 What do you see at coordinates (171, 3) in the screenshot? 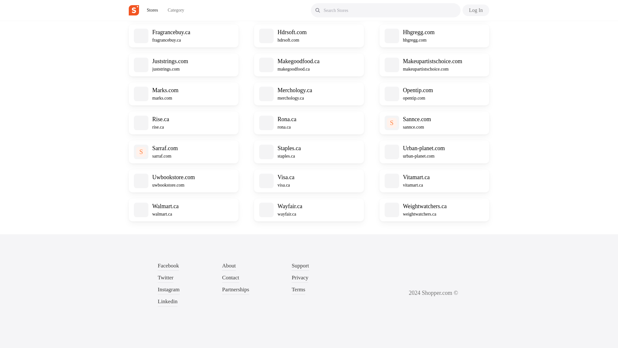
I see `Cosmomusic.ca` at bounding box center [171, 3].